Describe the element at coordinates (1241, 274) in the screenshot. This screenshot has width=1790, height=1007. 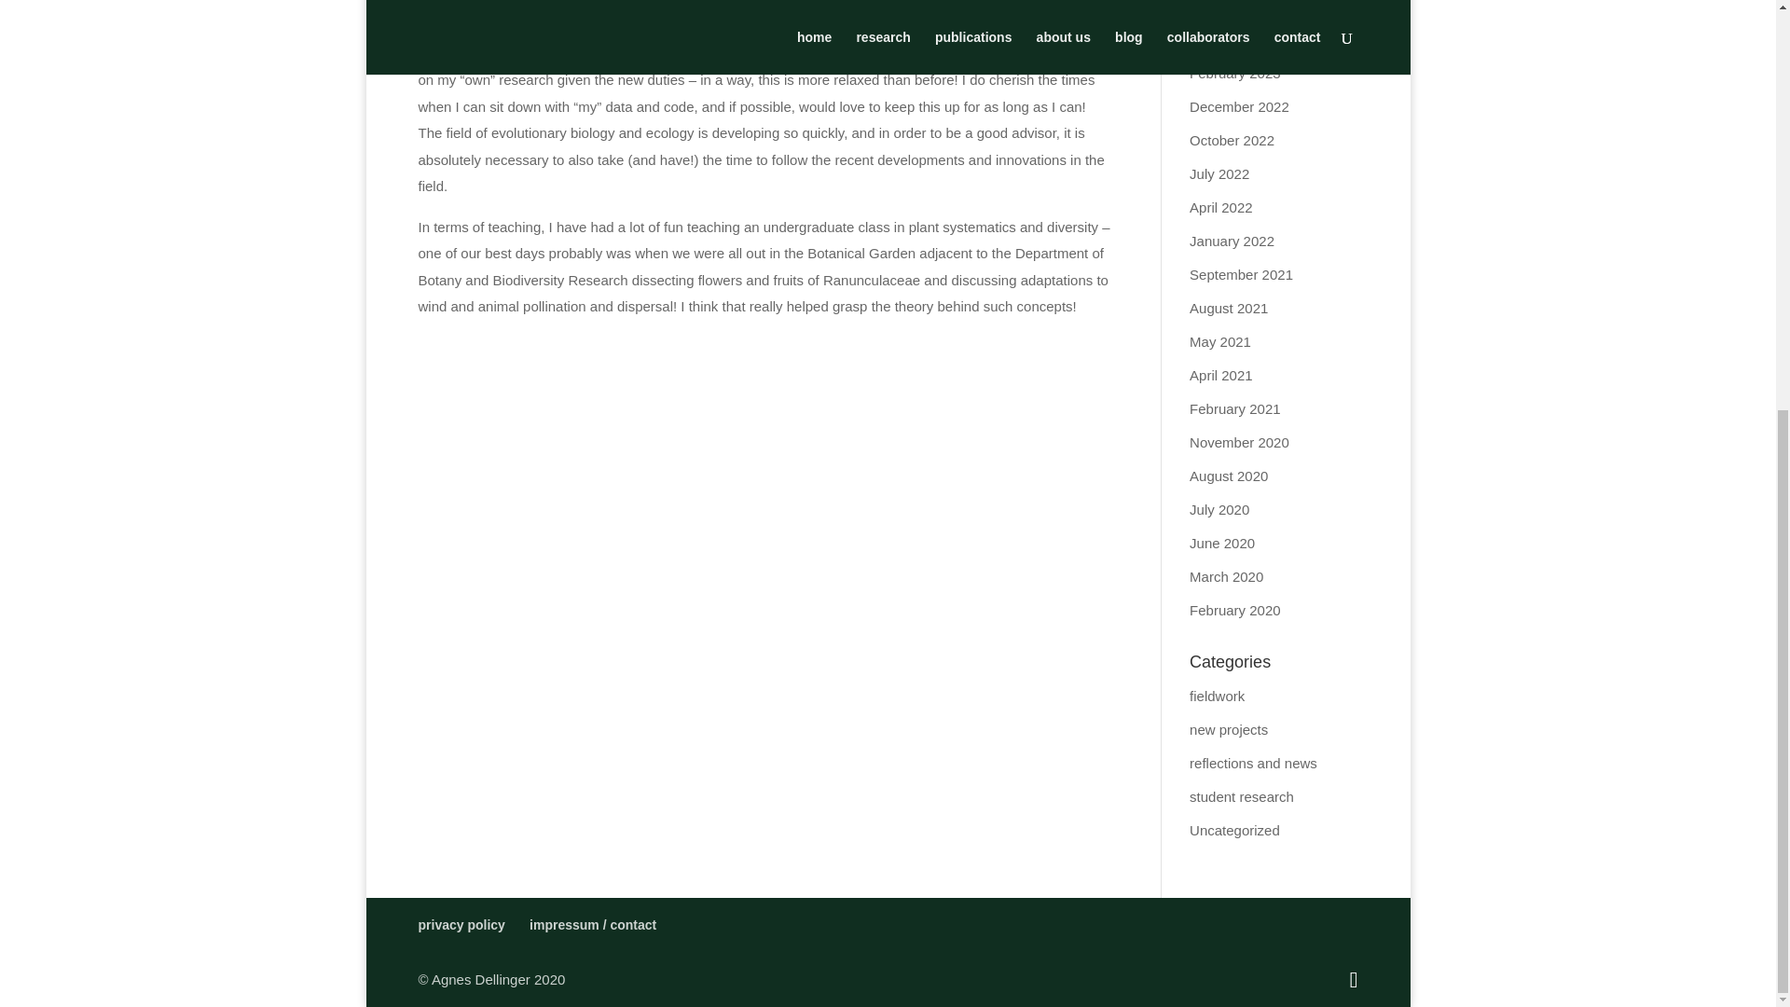
I see `September 2021` at that location.